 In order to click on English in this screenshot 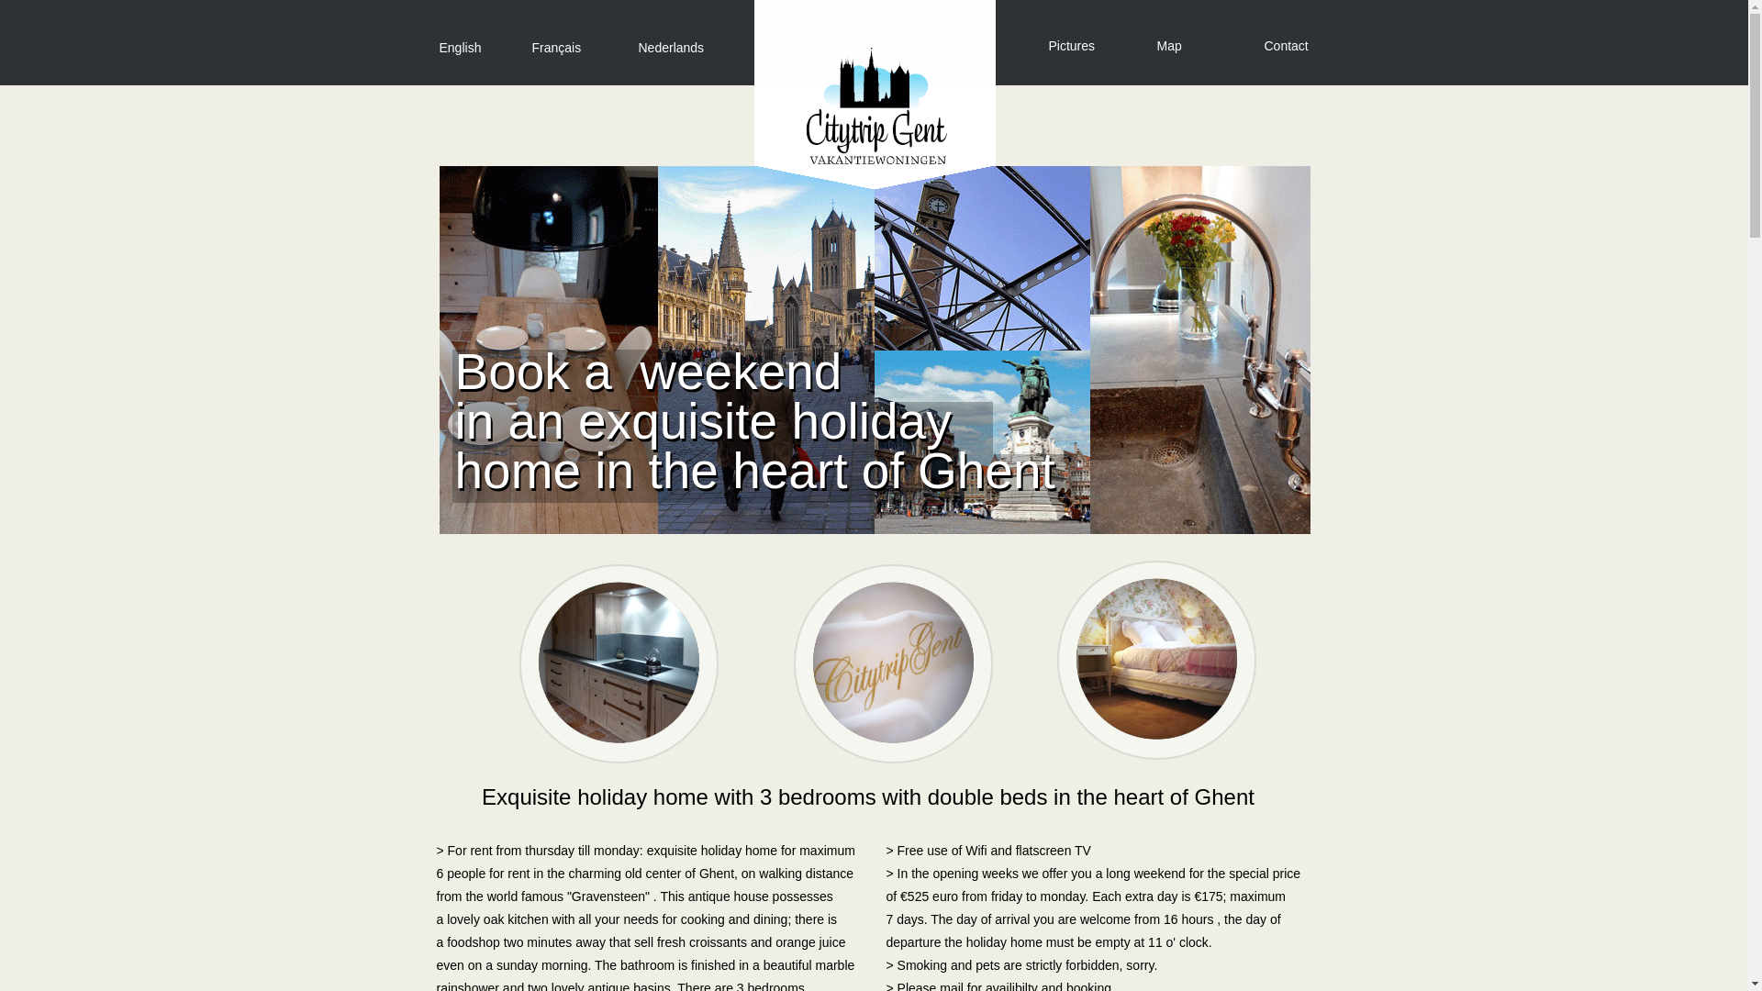, I will do `click(460, 48)`.